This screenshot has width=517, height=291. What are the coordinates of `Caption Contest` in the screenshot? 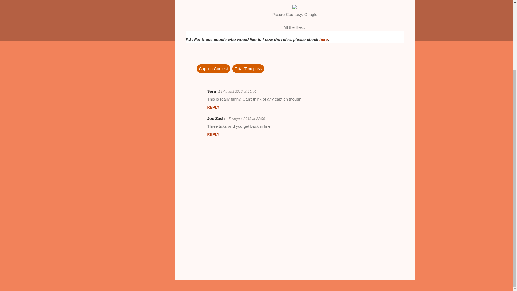 It's located at (213, 68).